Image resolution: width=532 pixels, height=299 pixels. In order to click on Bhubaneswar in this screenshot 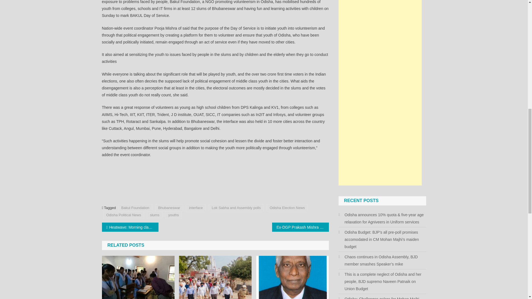, I will do `click(169, 208)`.